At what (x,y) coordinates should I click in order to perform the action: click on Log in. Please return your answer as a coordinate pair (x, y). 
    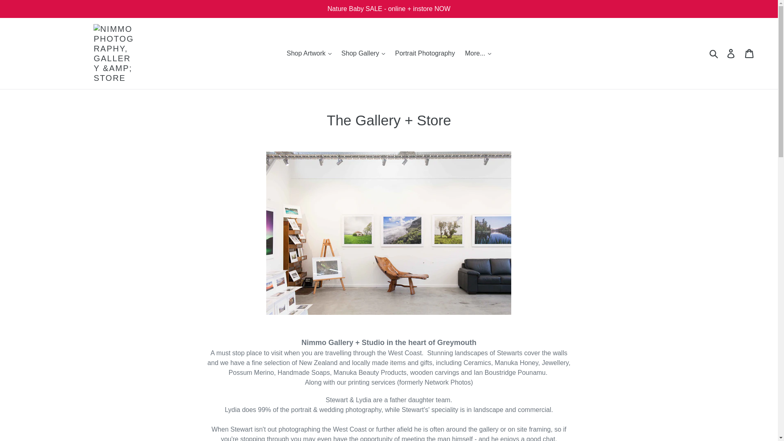
    Looking at the image, I should click on (731, 53).